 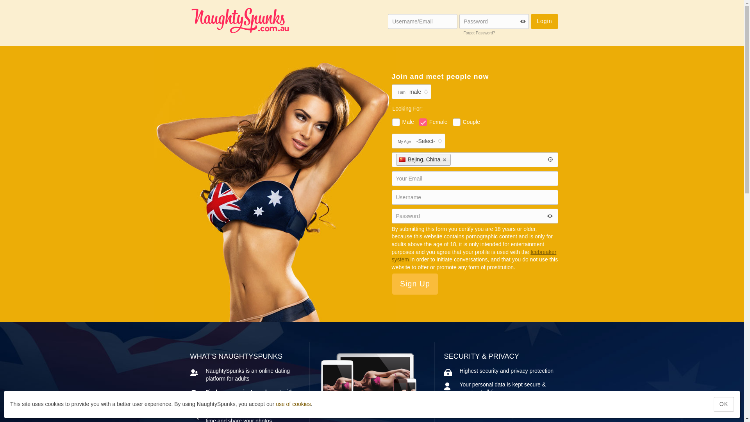 I want to click on Privacy Policy, so click(x=500, y=406).